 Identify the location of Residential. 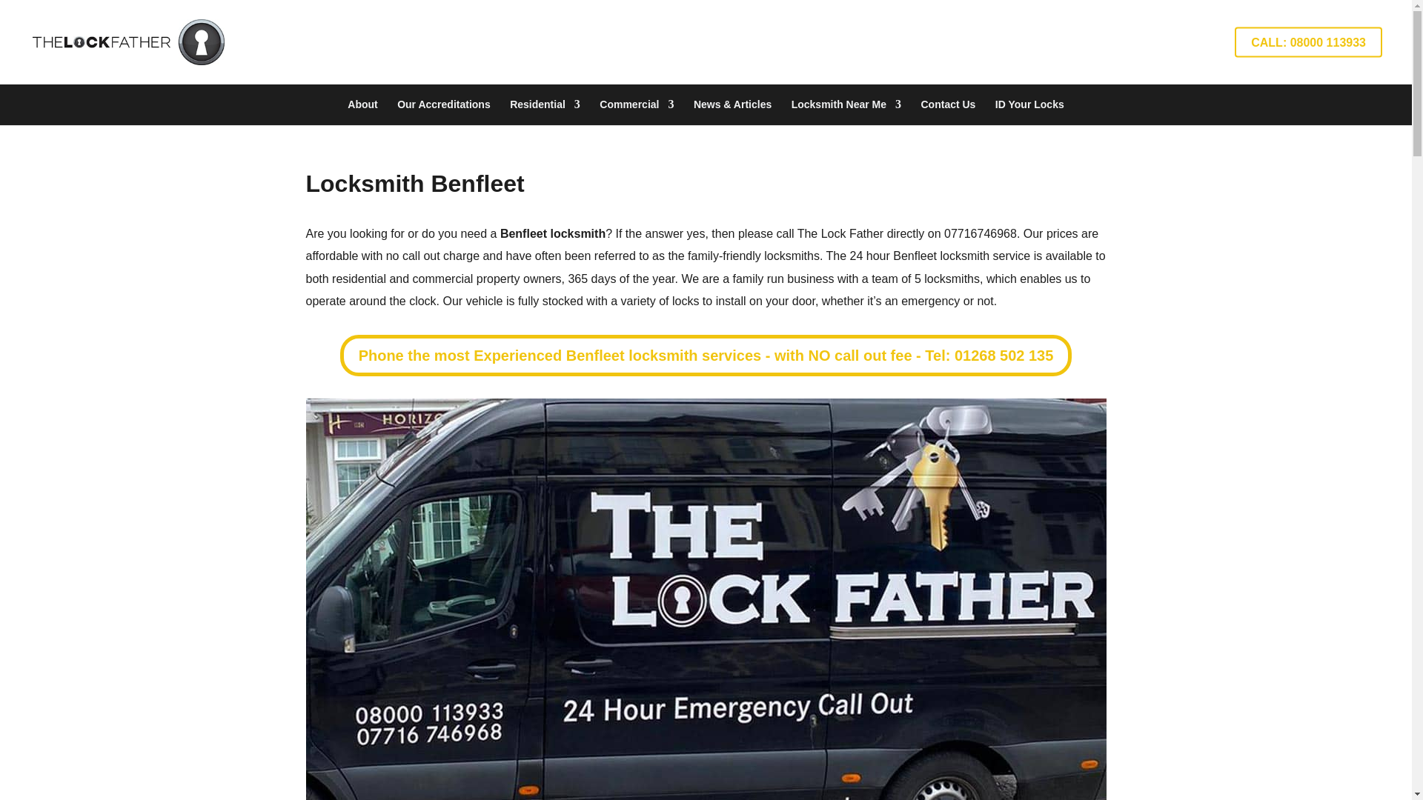
(545, 104).